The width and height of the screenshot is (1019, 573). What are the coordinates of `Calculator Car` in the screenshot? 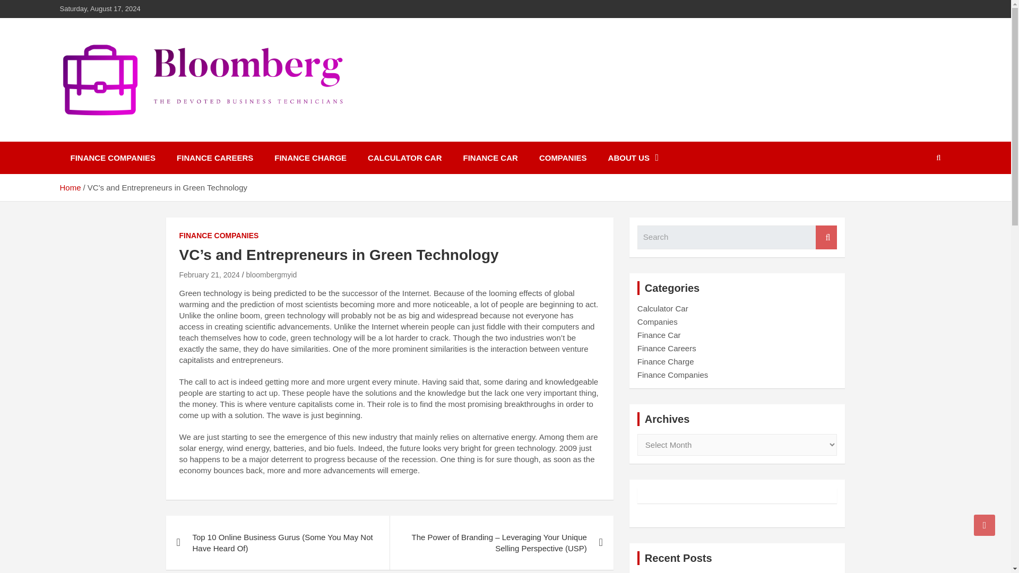 It's located at (663, 308).